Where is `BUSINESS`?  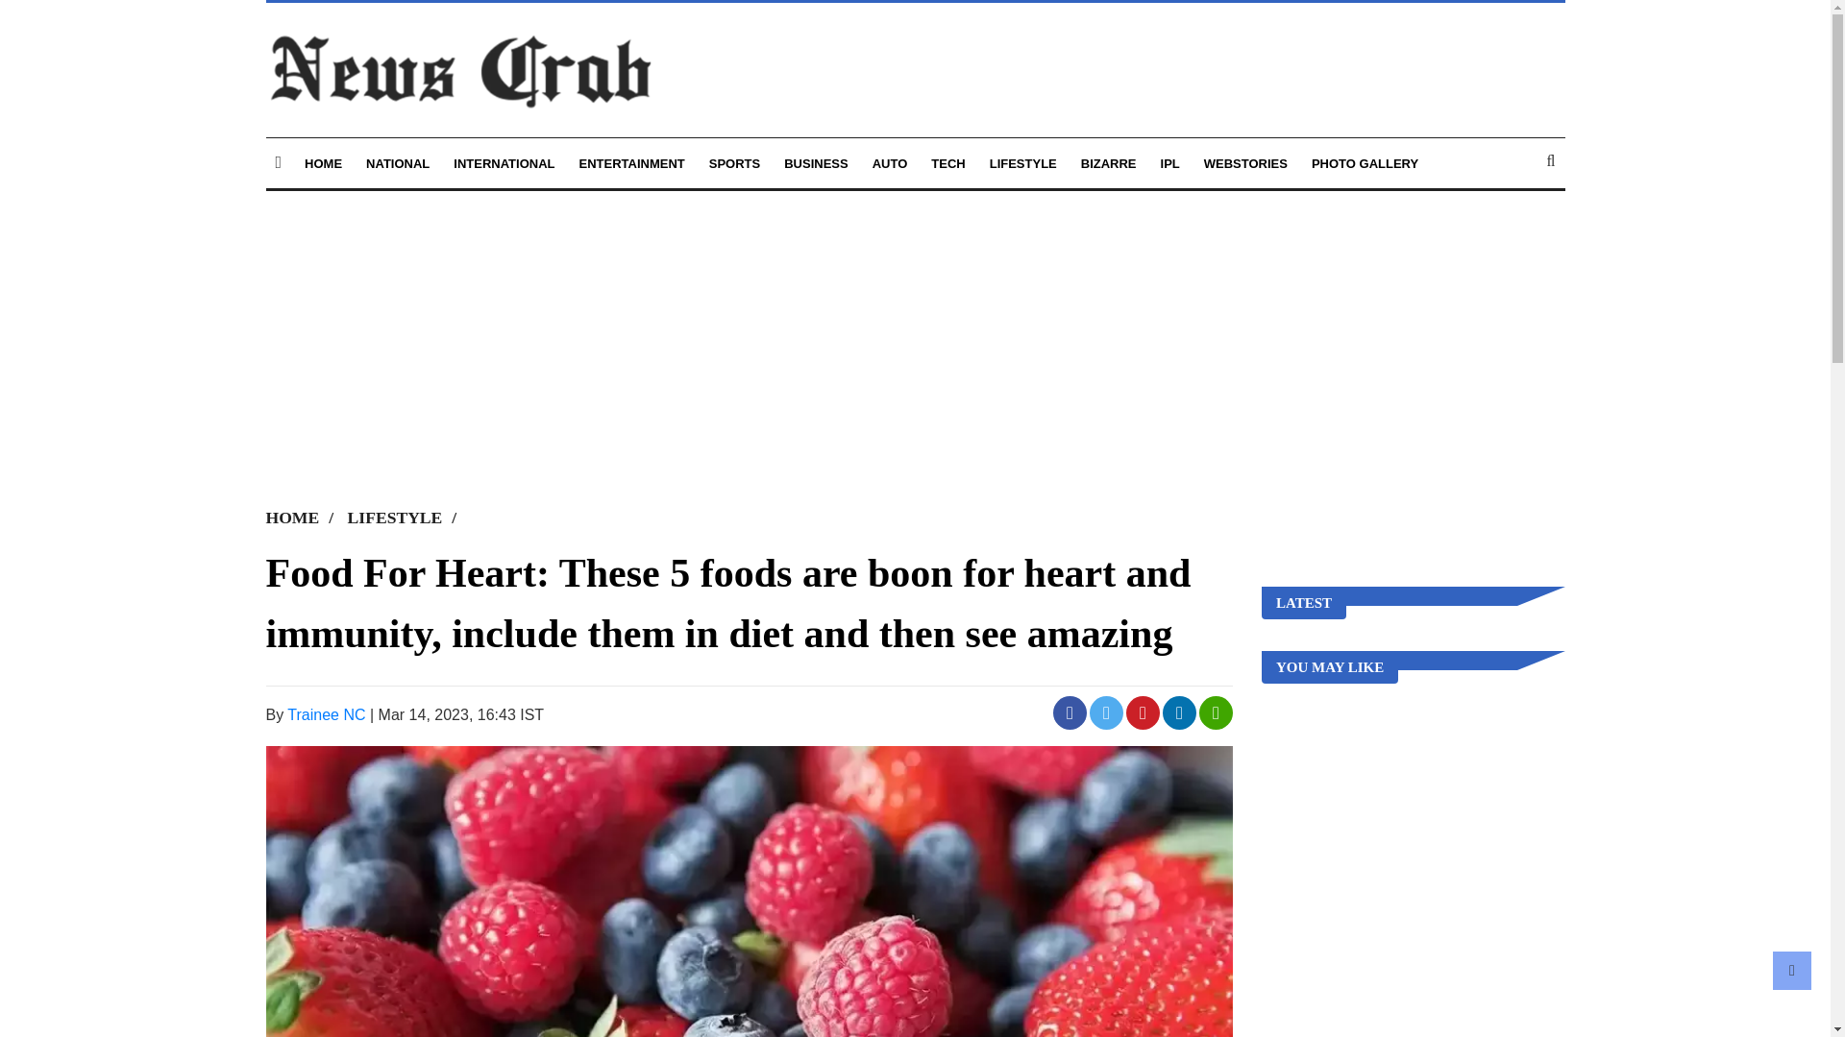
BUSINESS is located at coordinates (815, 163).